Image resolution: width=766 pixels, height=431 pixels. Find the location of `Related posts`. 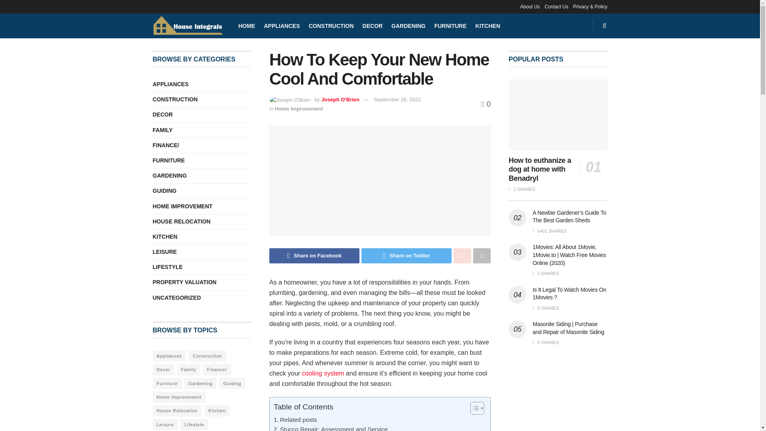

Related posts is located at coordinates (295, 420).